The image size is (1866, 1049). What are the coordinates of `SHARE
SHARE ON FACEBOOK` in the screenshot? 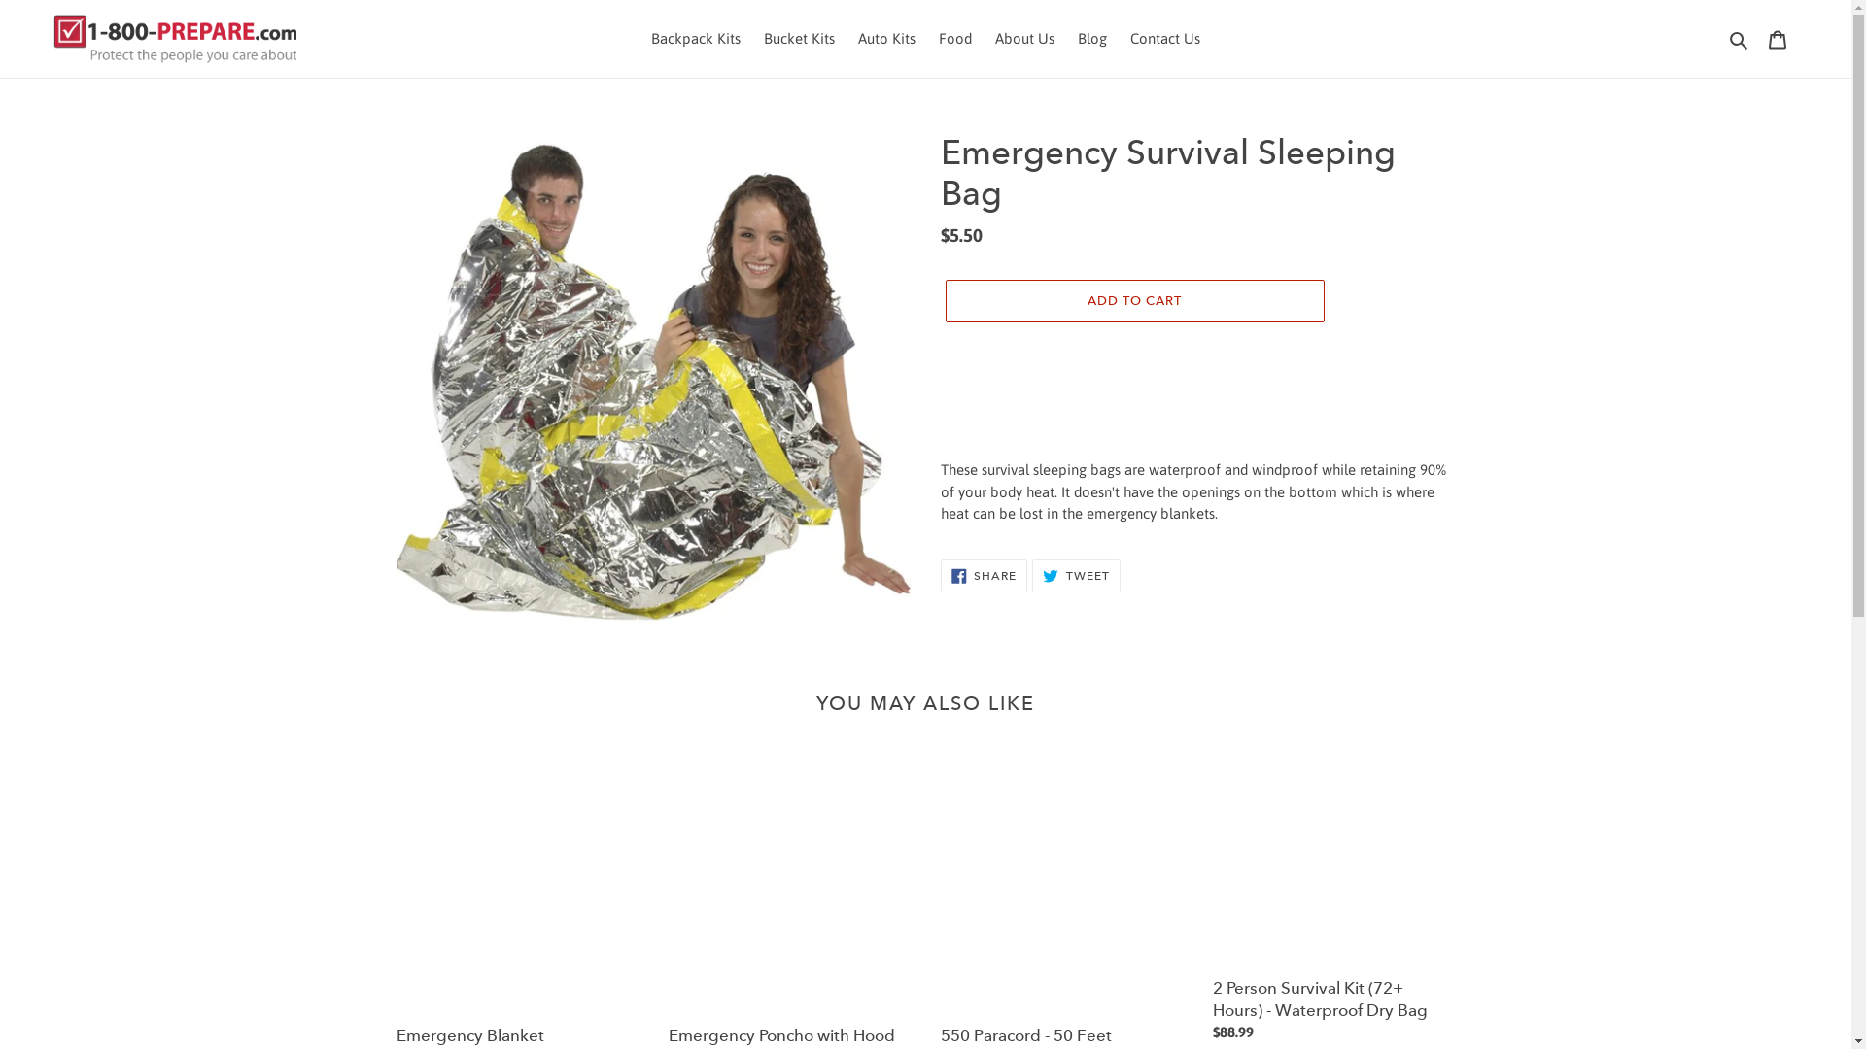 It's located at (985, 576).